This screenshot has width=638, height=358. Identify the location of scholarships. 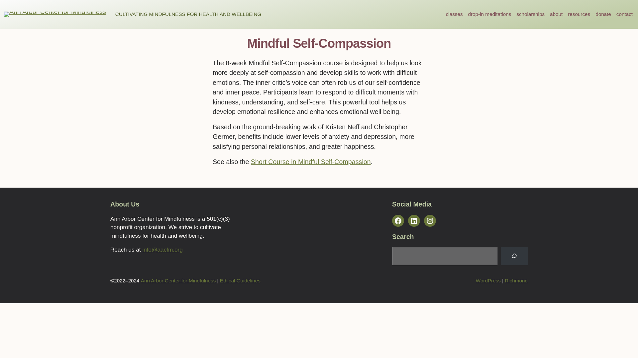
(530, 15).